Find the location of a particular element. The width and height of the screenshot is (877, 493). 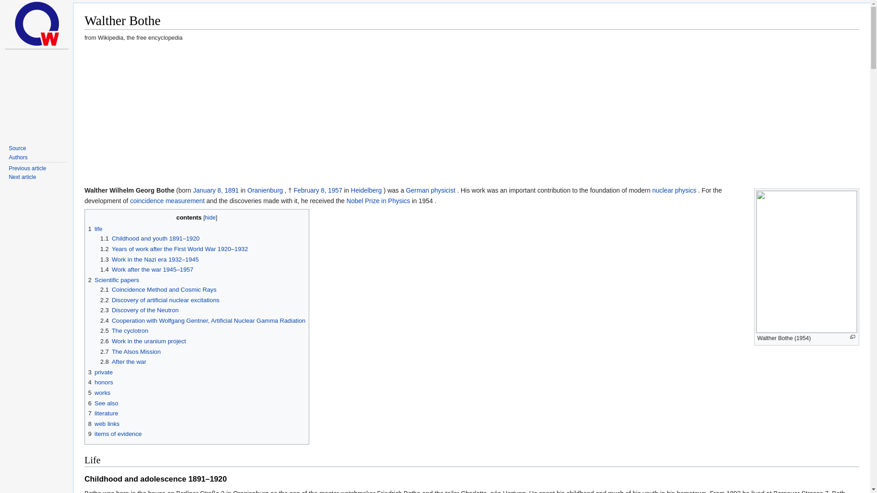

February 8, is located at coordinates (311, 190).